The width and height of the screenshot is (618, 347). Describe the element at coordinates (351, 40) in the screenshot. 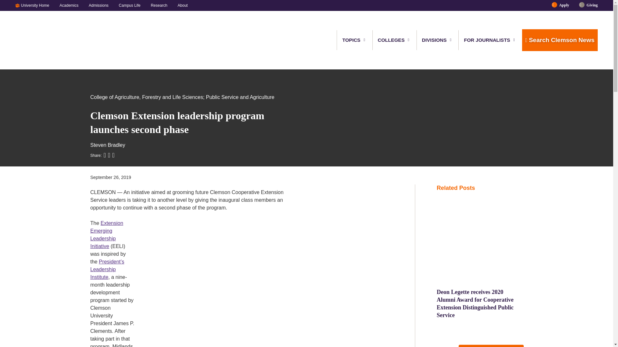

I see `TOPICS` at that location.